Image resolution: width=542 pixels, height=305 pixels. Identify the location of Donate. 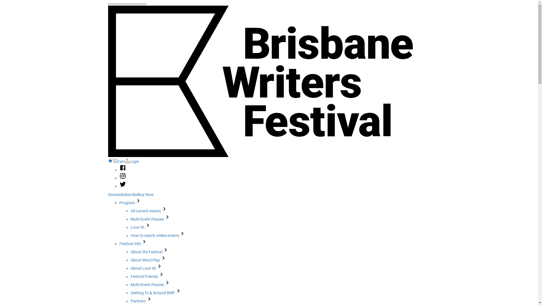
(114, 195).